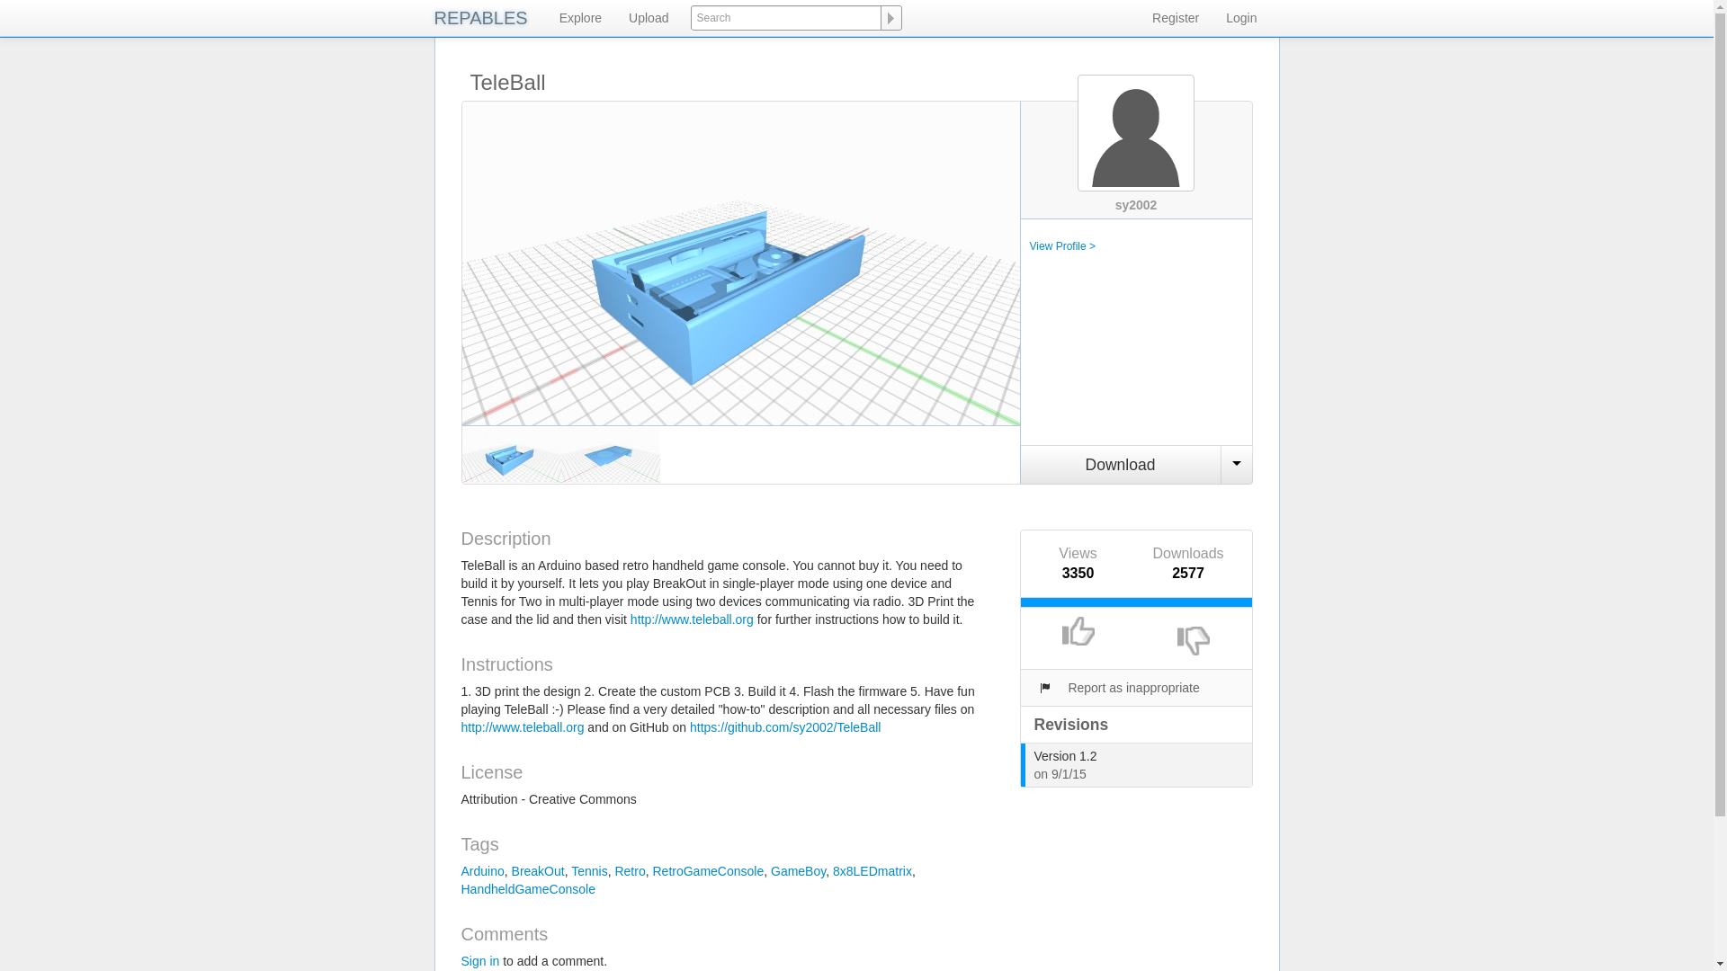 The width and height of the screenshot is (1727, 971). Describe the element at coordinates (1135, 602) in the screenshot. I see `2 upvotes` at that location.